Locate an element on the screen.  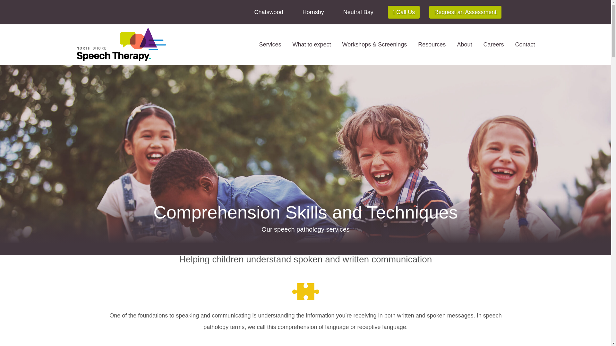
Chatswood is located at coordinates (269, 12).